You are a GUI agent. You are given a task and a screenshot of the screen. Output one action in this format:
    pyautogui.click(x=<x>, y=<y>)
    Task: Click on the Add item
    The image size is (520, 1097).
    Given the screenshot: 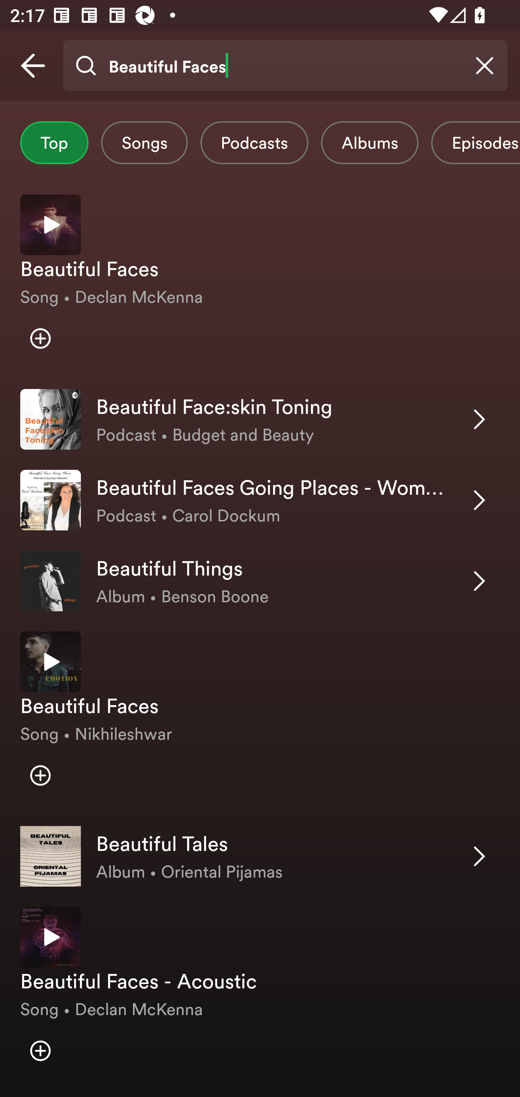 What is the action you would take?
    pyautogui.click(x=40, y=775)
    